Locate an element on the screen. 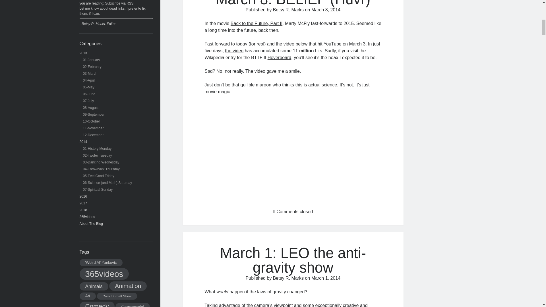 The width and height of the screenshot is (546, 307). 05-Feel Good Friday is located at coordinates (98, 176).